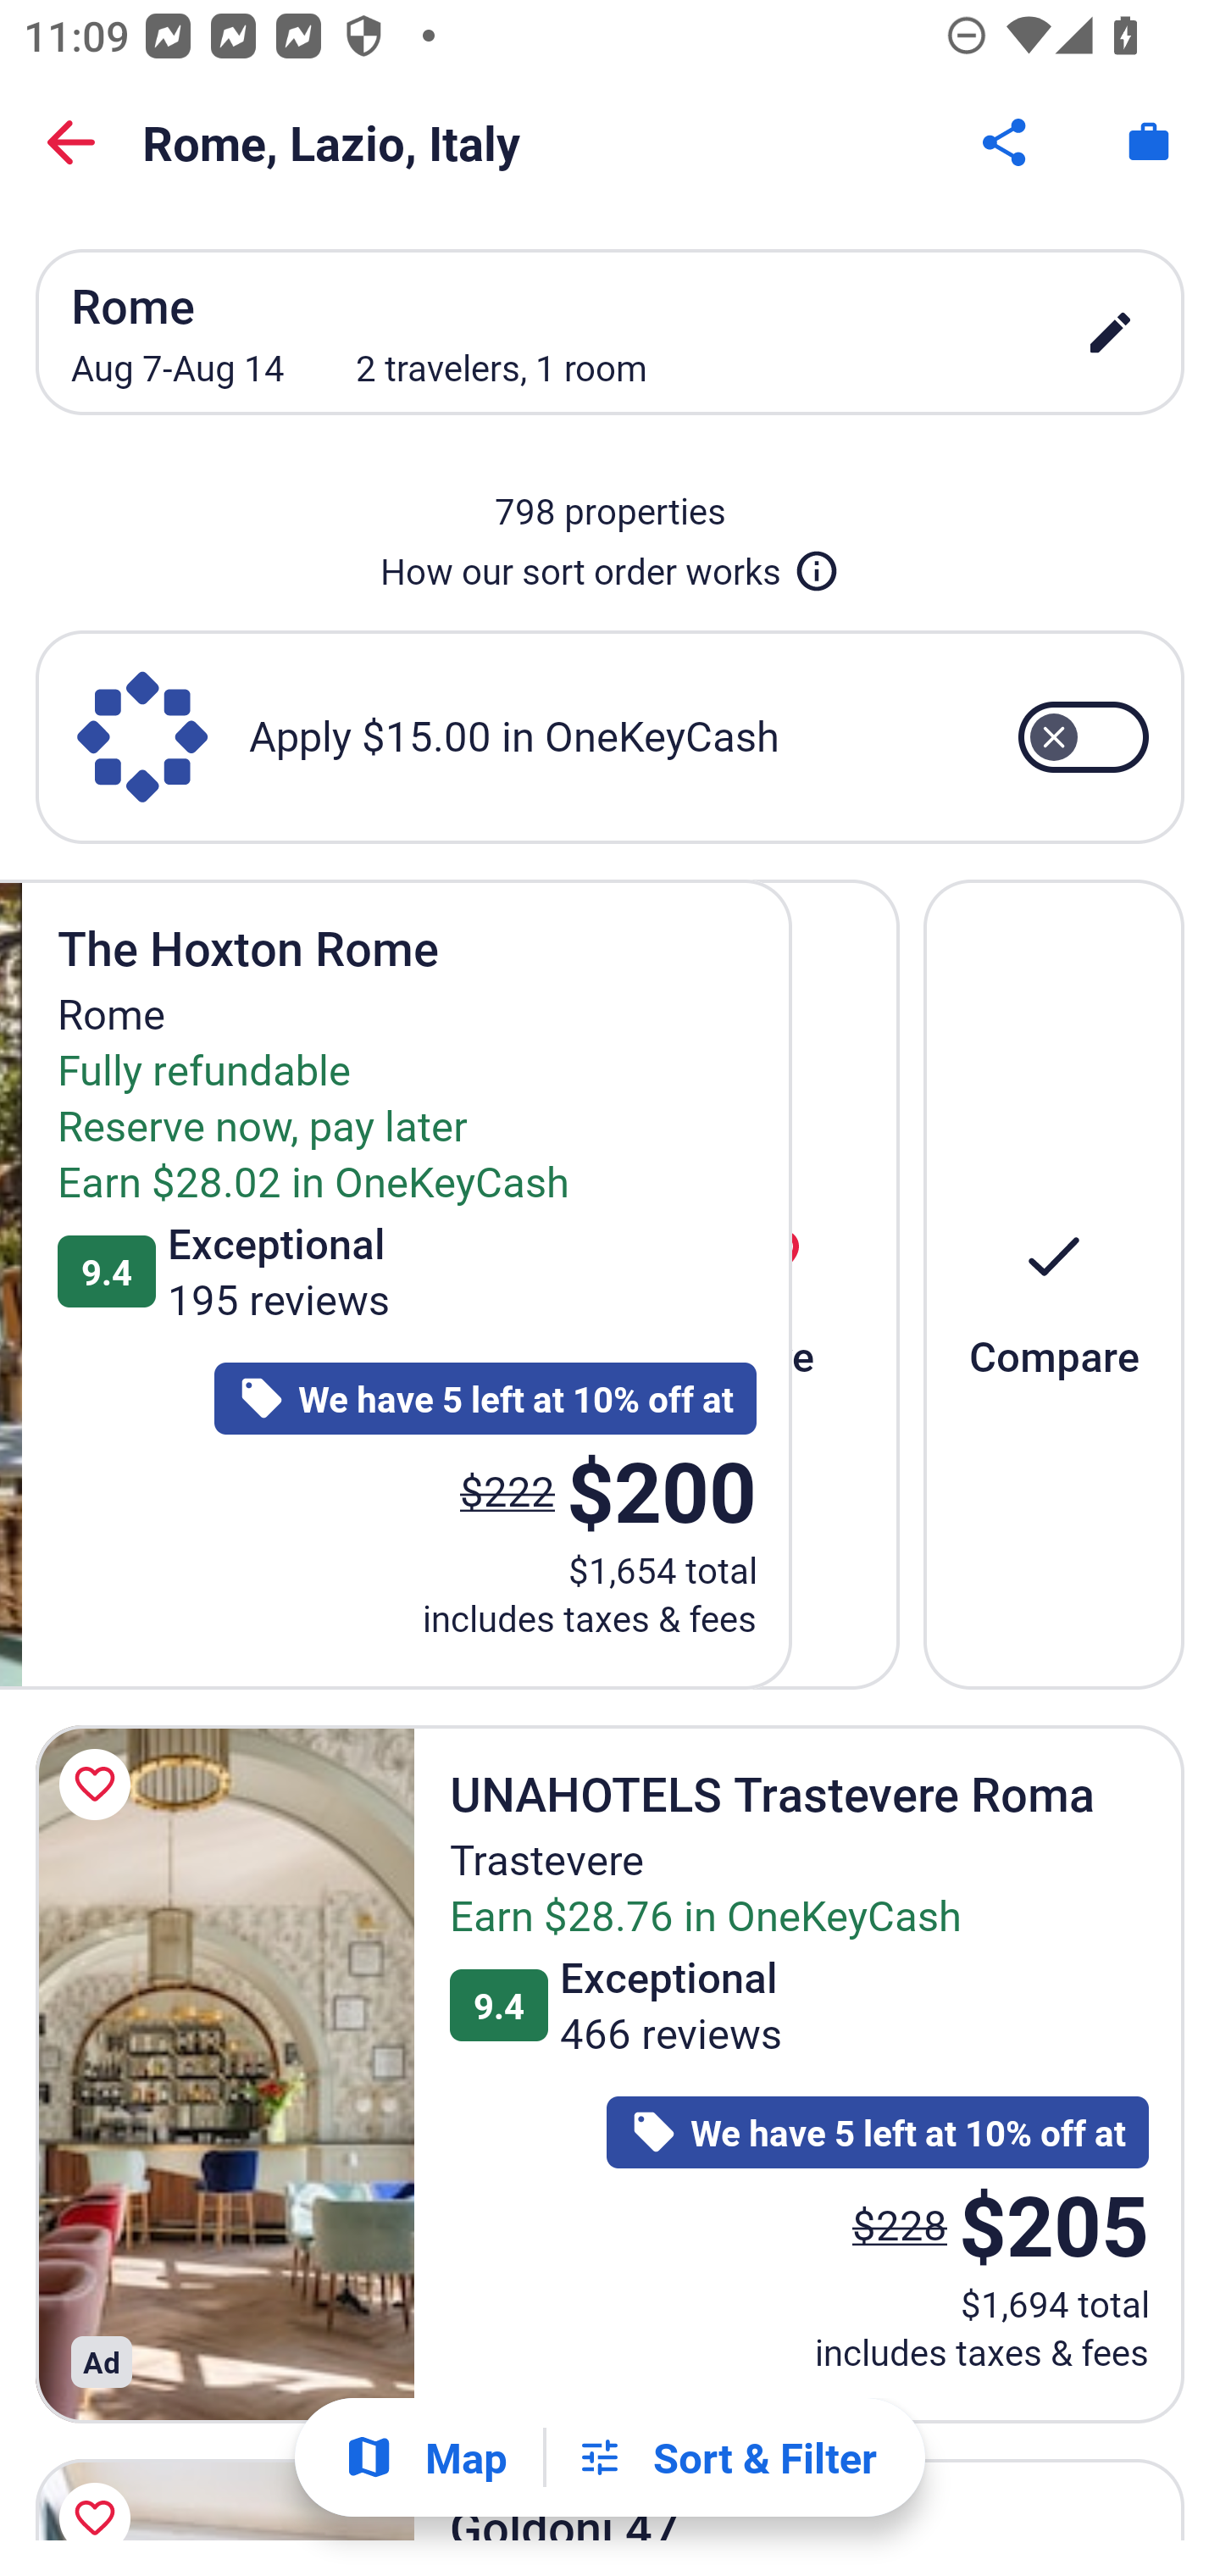 This screenshot has height=2576, width=1220. I want to click on Filters Sort & Filter Filters Button, so click(726, 2457).